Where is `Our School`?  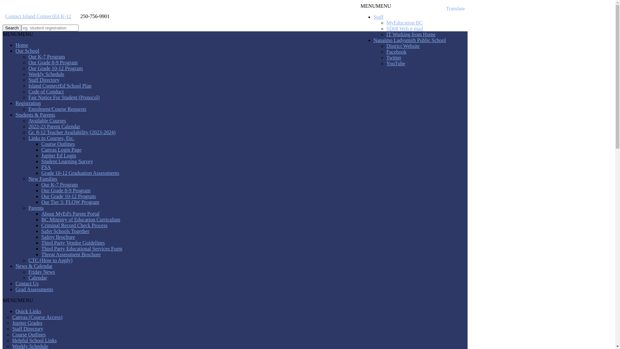
Our School is located at coordinates (27, 51).